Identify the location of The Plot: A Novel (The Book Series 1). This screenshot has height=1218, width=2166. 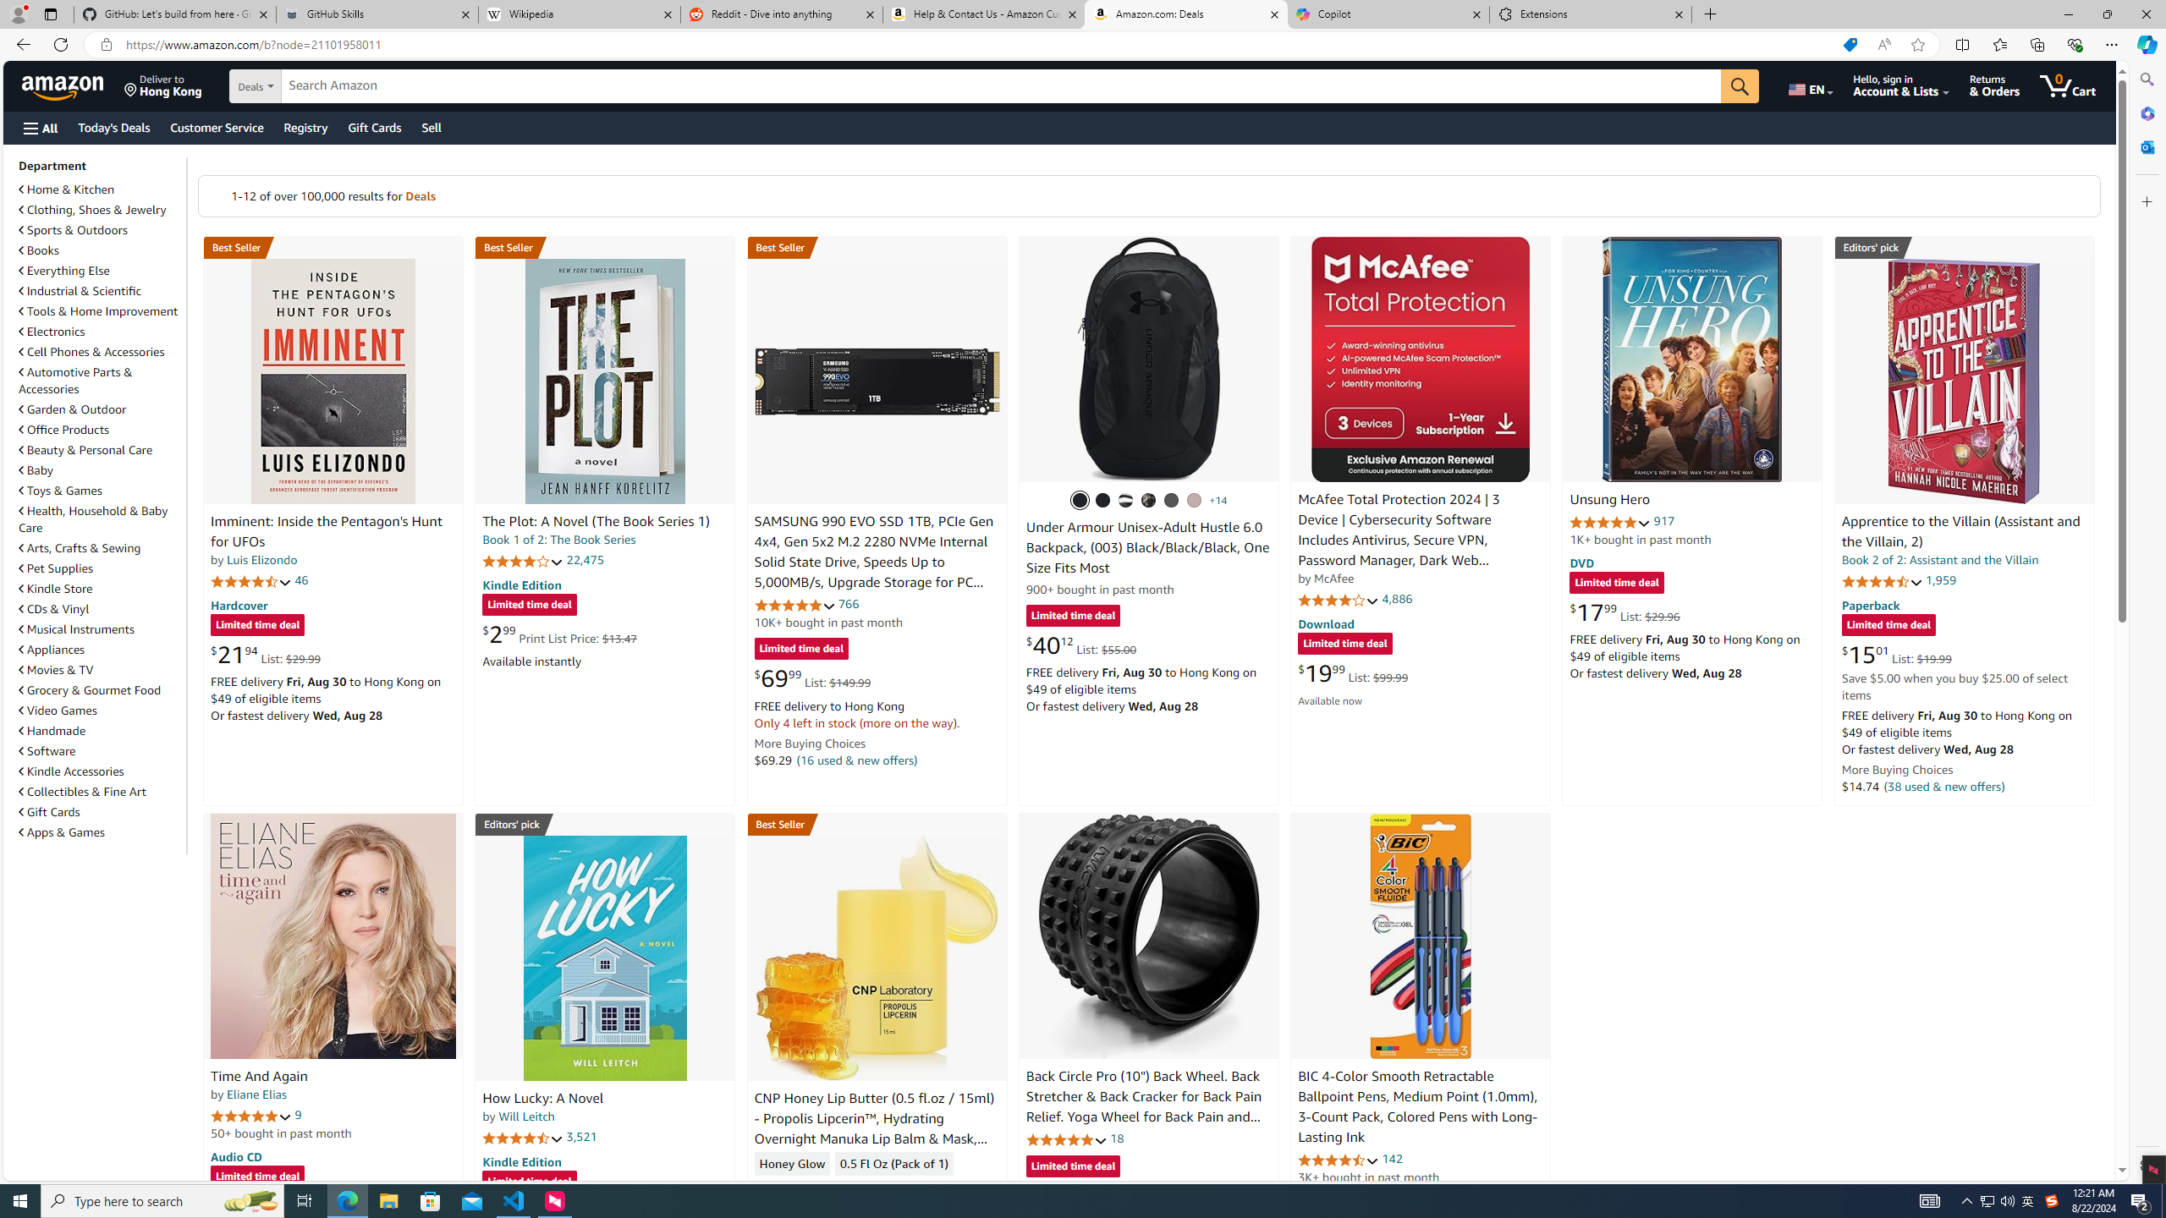
(596, 522).